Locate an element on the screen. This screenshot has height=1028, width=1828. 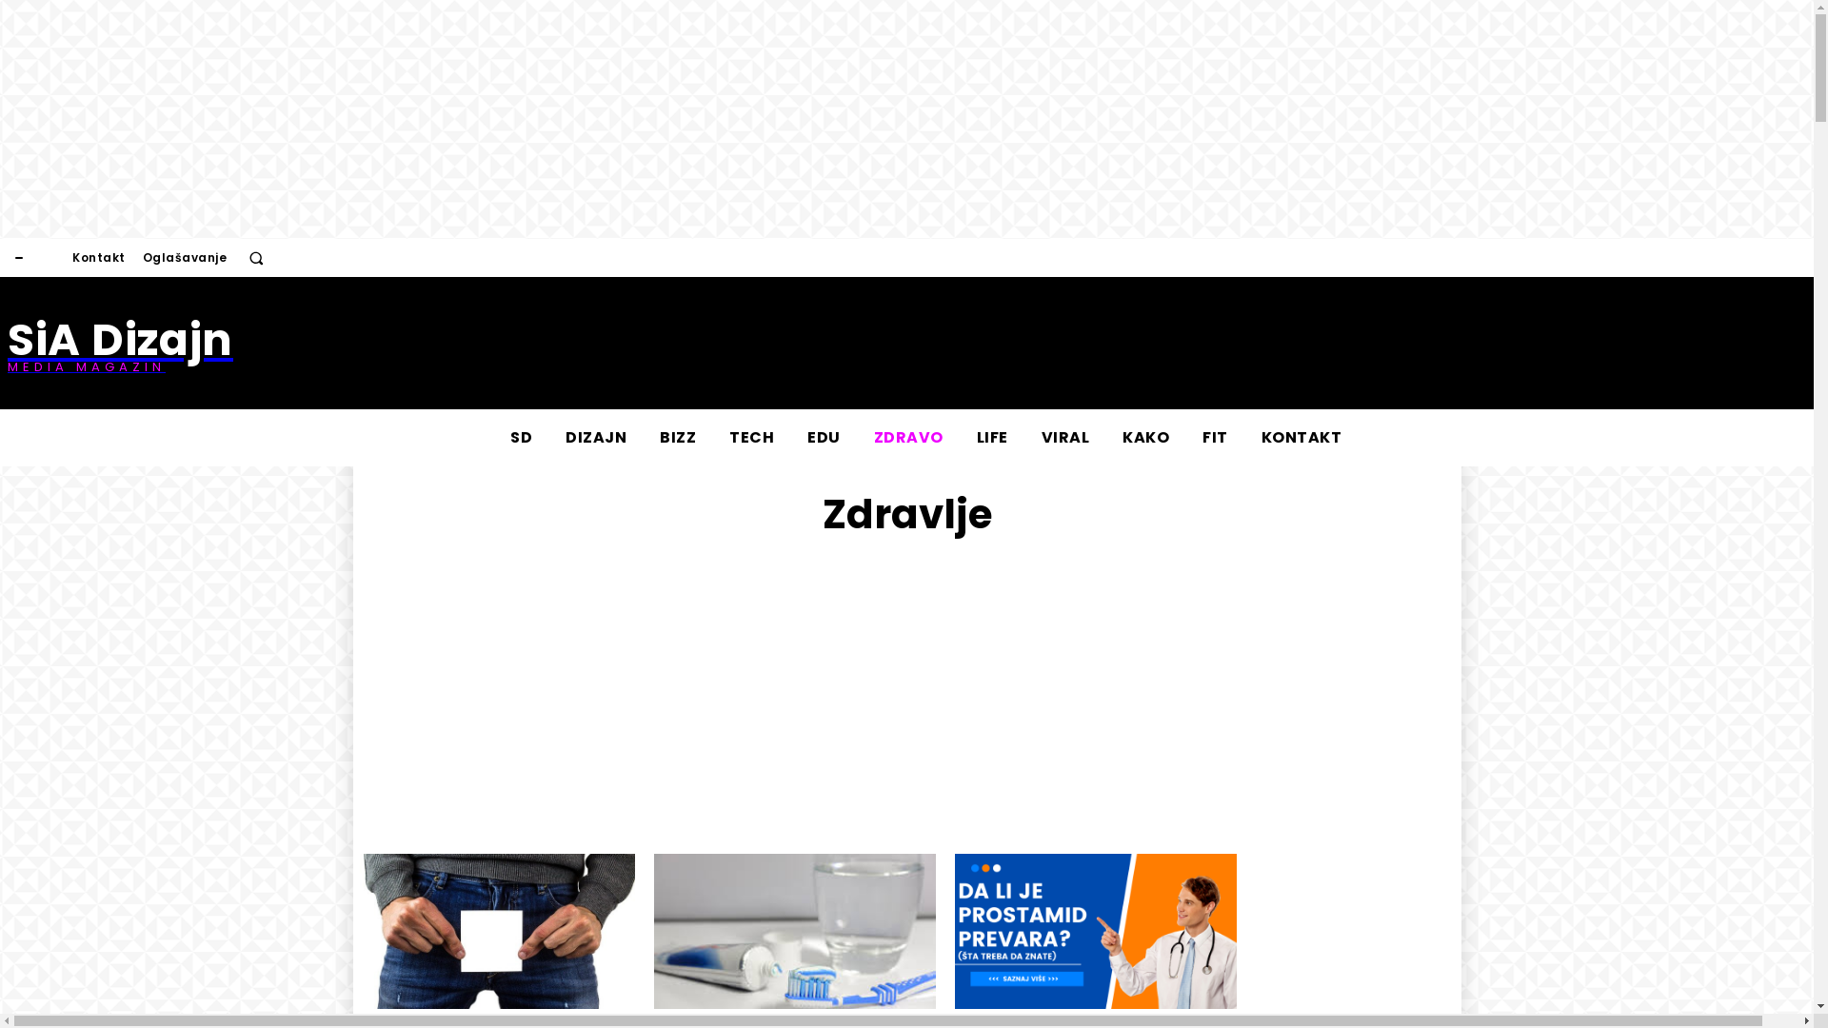
Da li je Prostamid Prevara? is located at coordinates (1095, 931).